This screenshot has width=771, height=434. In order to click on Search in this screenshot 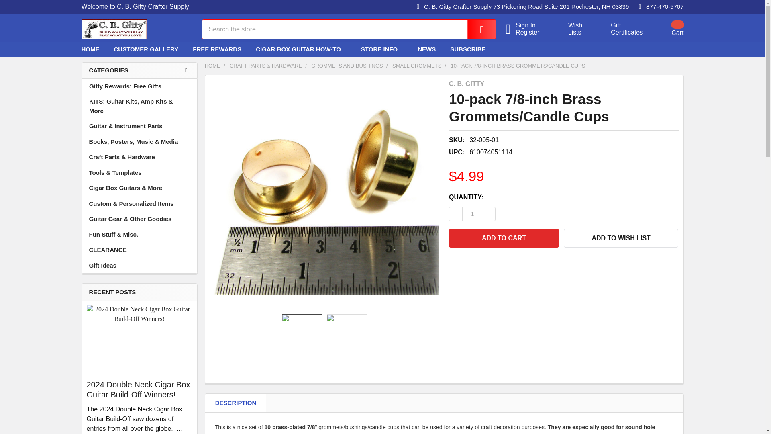, I will do `click(532, 32)`.